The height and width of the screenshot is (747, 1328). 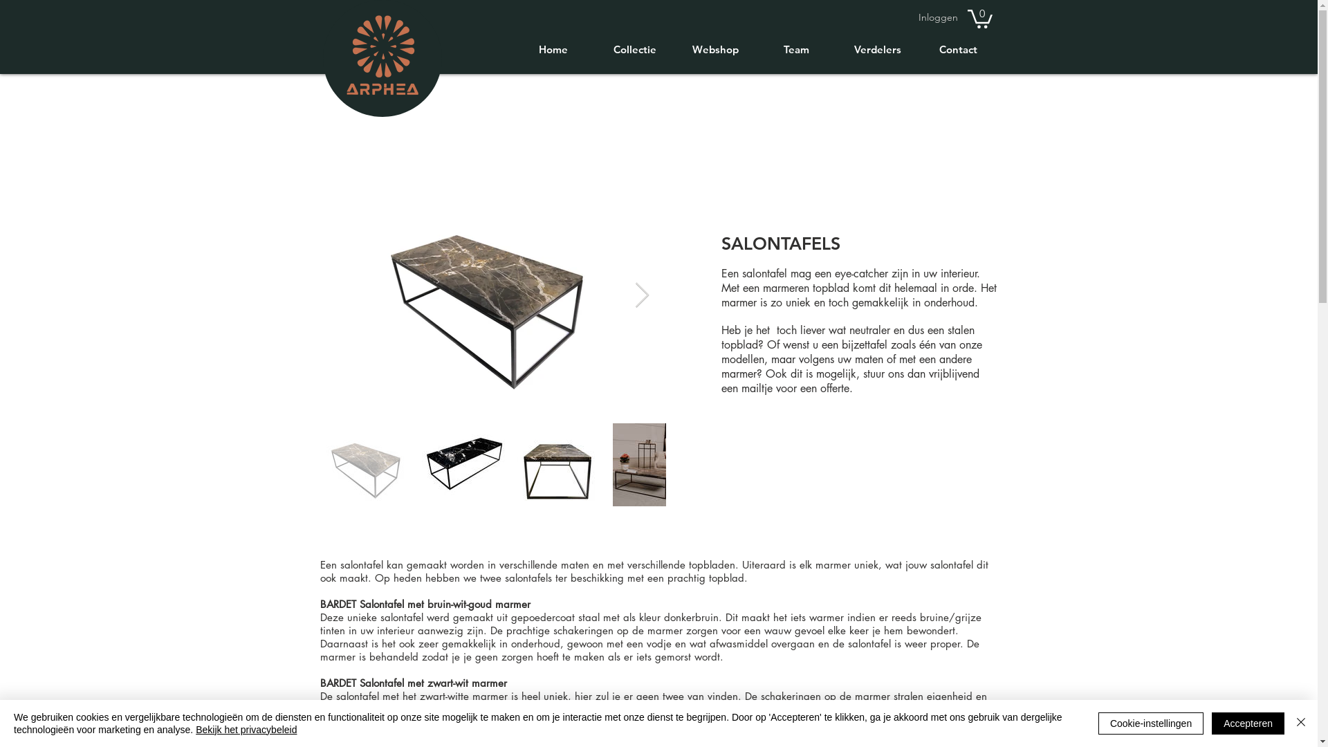 What do you see at coordinates (1151, 723) in the screenshot?
I see `Cookie-instellingen` at bounding box center [1151, 723].